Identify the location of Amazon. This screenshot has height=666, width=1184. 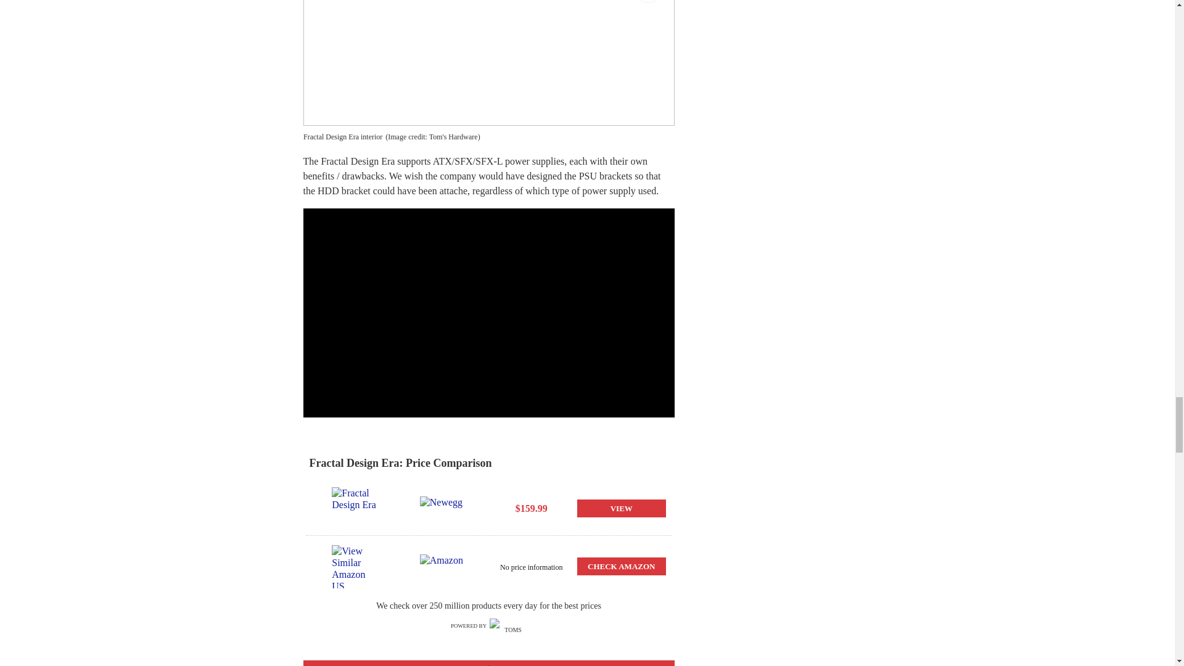
(444, 566).